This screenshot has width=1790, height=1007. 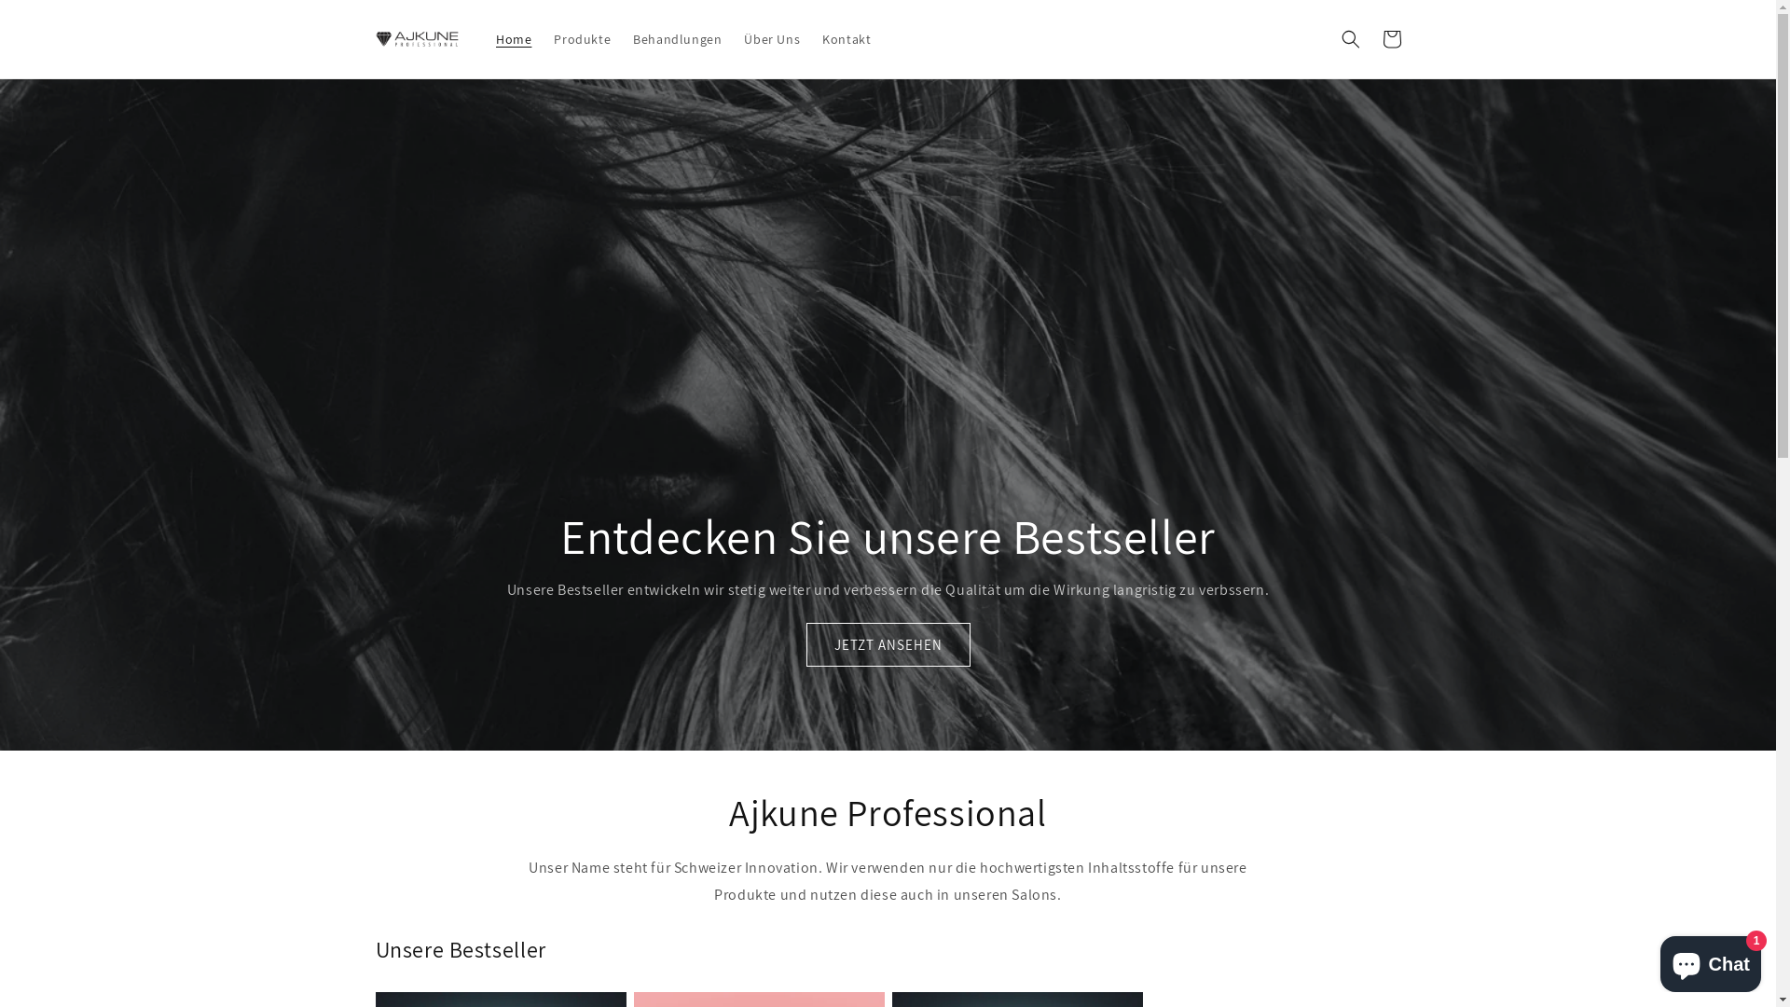 I want to click on Produkte, so click(x=582, y=39).